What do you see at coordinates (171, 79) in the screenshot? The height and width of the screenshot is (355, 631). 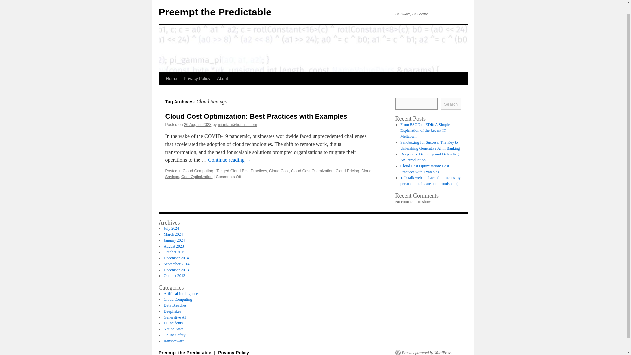 I see `Home` at bounding box center [171, 79].